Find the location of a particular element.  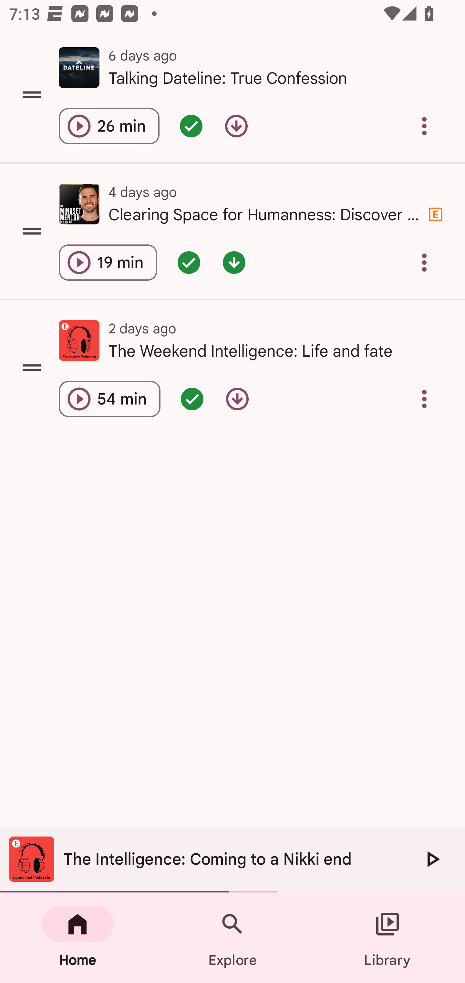

Episode downloaded - double tap for options is located at coordinates (234, 262).